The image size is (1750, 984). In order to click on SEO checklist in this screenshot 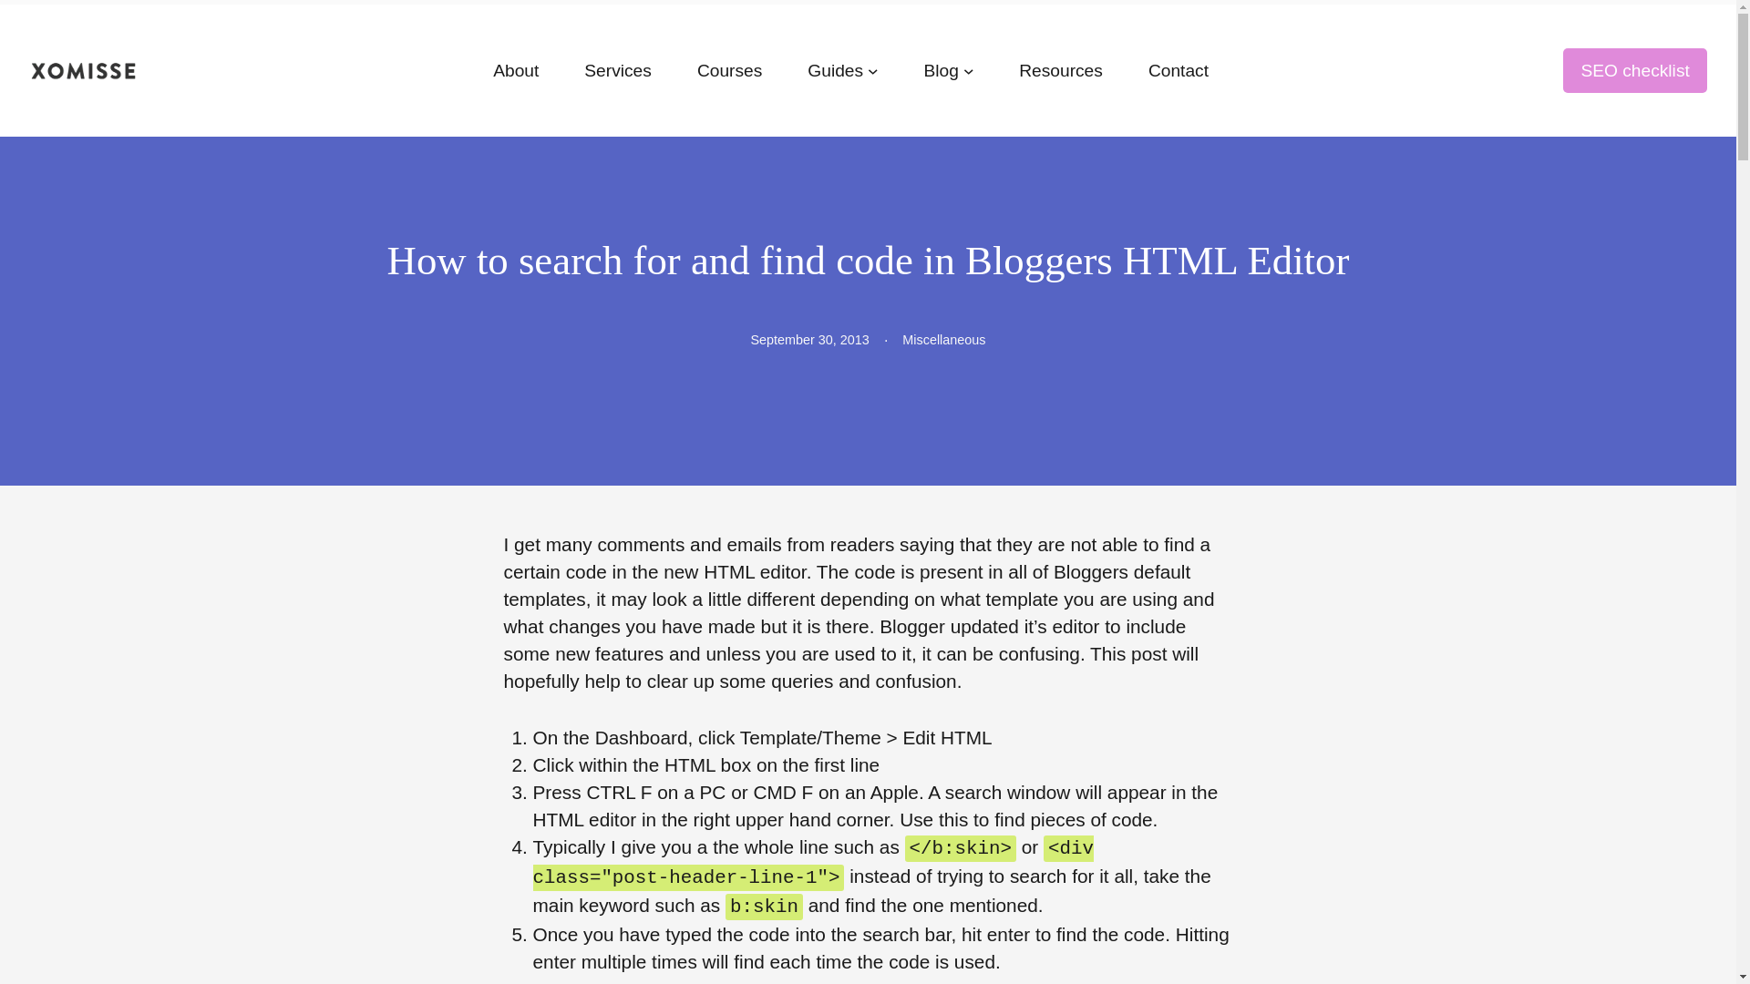, I will do `click(1635, 69)`.